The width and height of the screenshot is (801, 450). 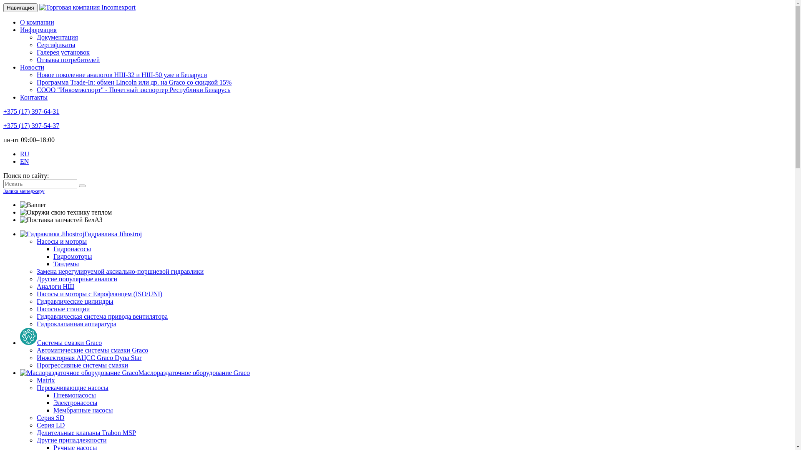 I want to click on RU, so click(x=25, y=154).